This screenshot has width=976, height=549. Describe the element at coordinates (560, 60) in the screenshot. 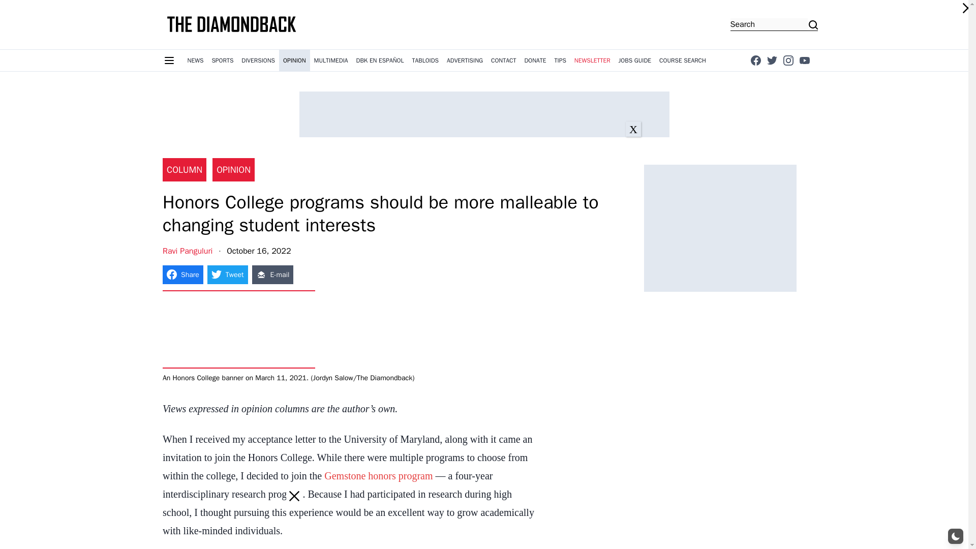

I see `Tips` at that location.